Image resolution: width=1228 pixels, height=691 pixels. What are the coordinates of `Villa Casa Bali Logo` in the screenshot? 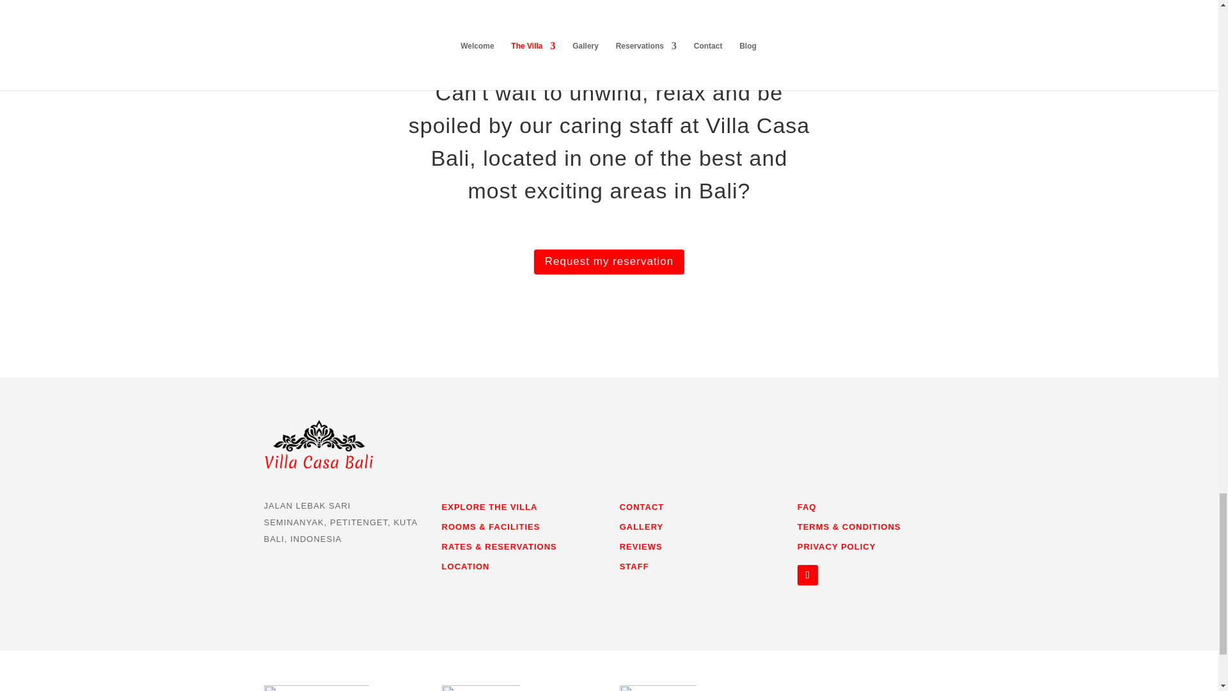 It's located at (319, 444).